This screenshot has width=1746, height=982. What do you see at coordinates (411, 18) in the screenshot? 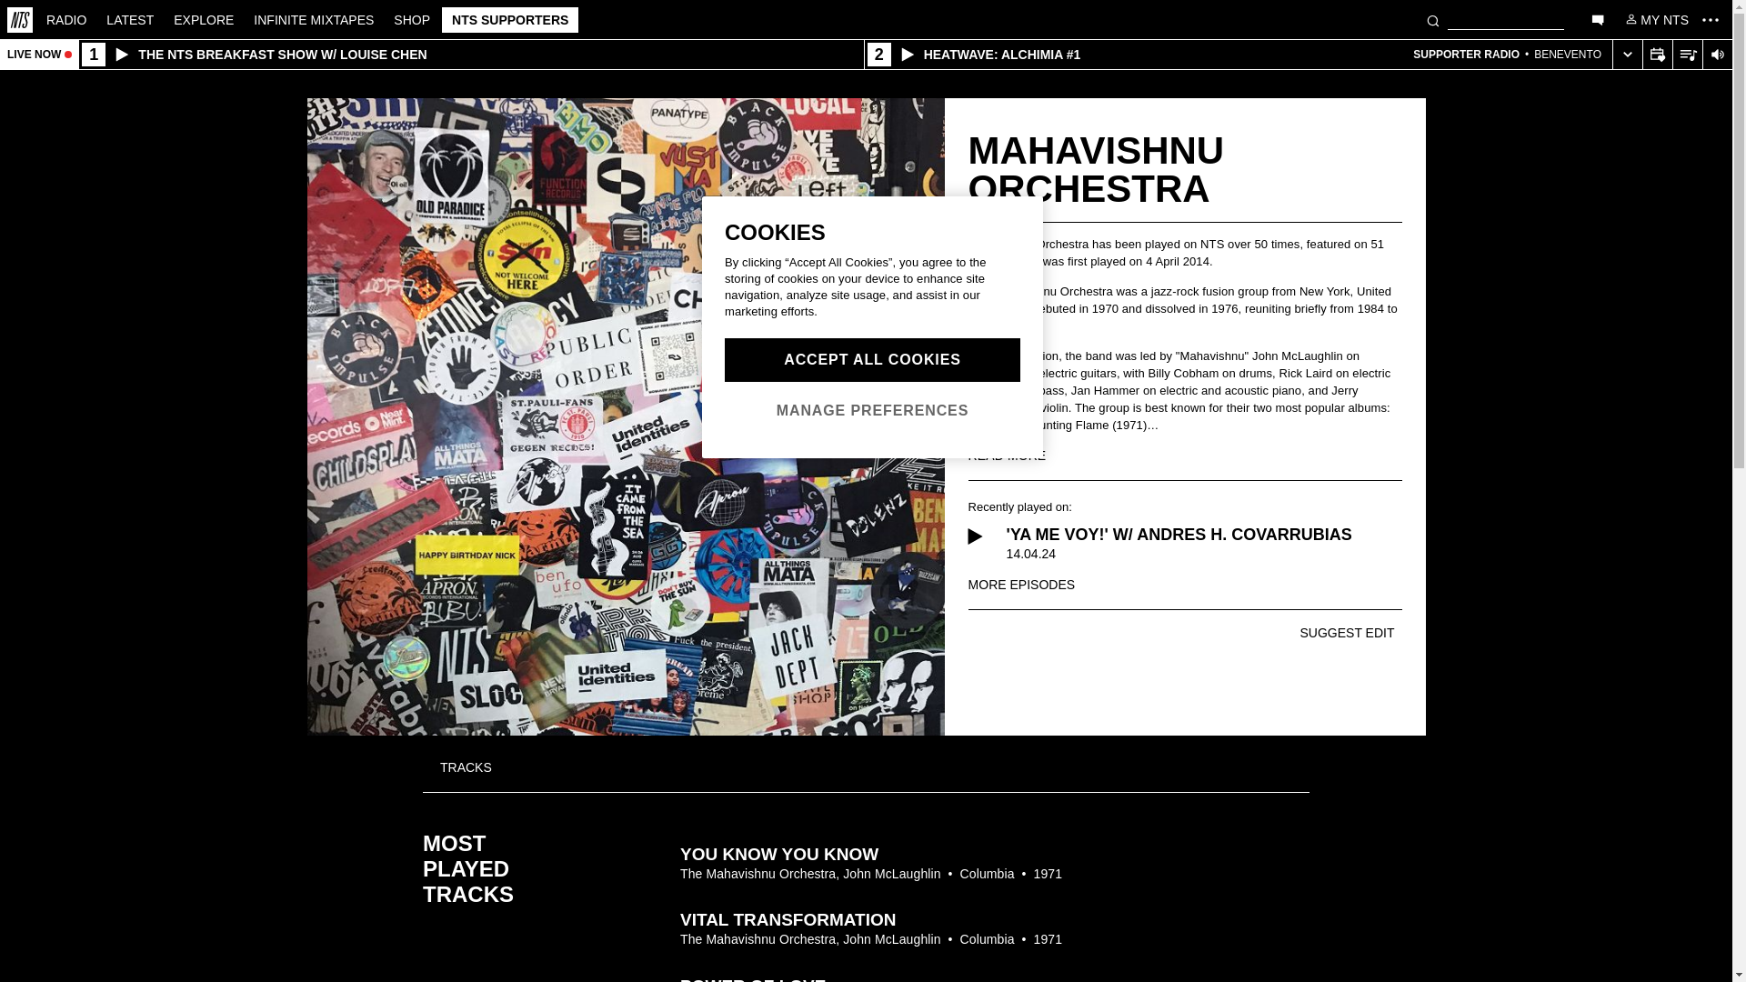
I see `SHOP` at bounding box center [411, 18].